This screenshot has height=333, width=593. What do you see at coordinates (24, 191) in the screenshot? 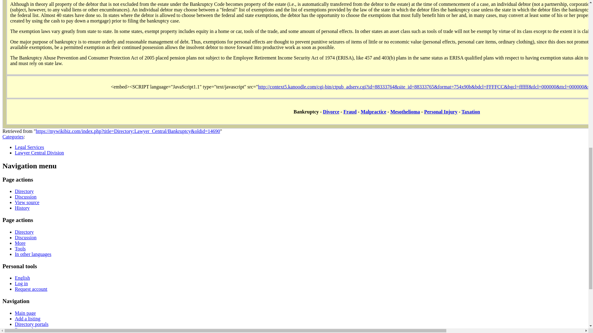
I see `Directory` at bounding box center [24, 191].